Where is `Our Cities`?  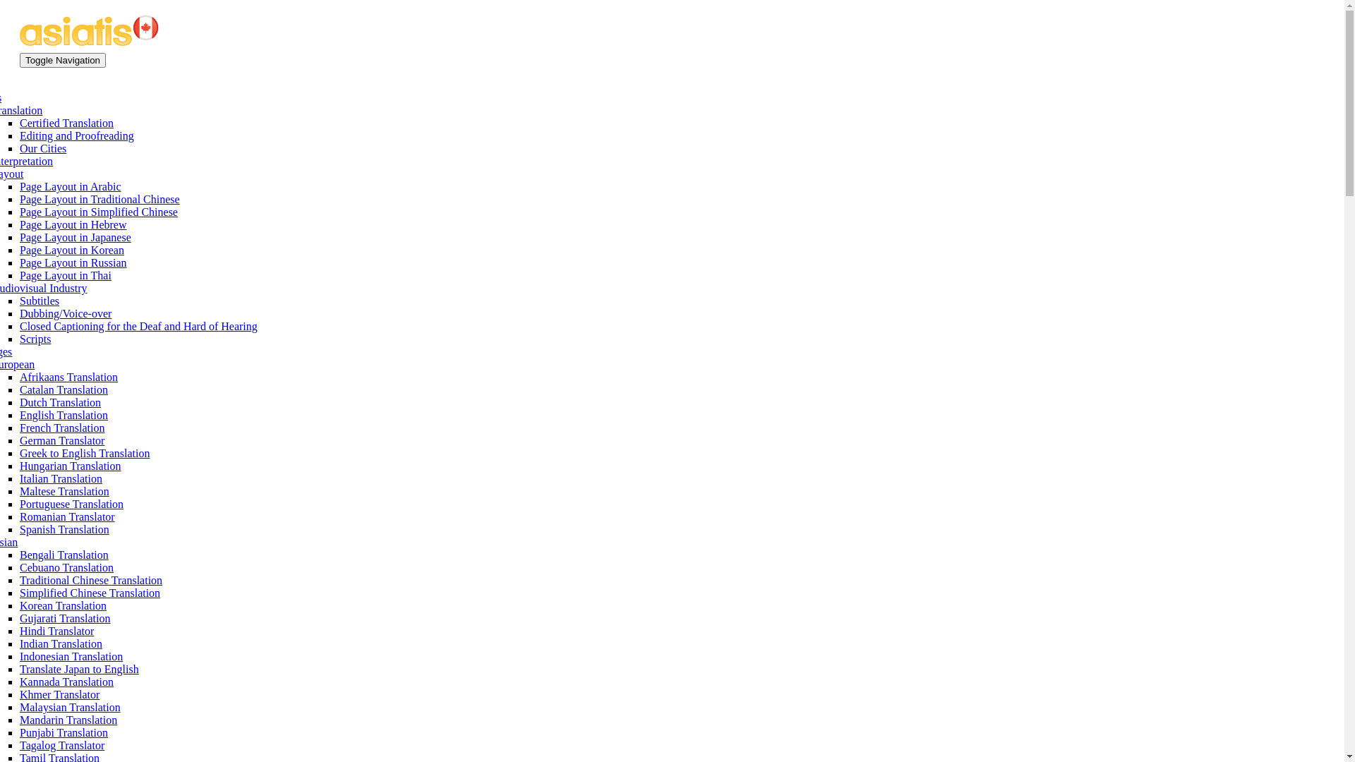
Our Cities is located at coordinates (43, 148).